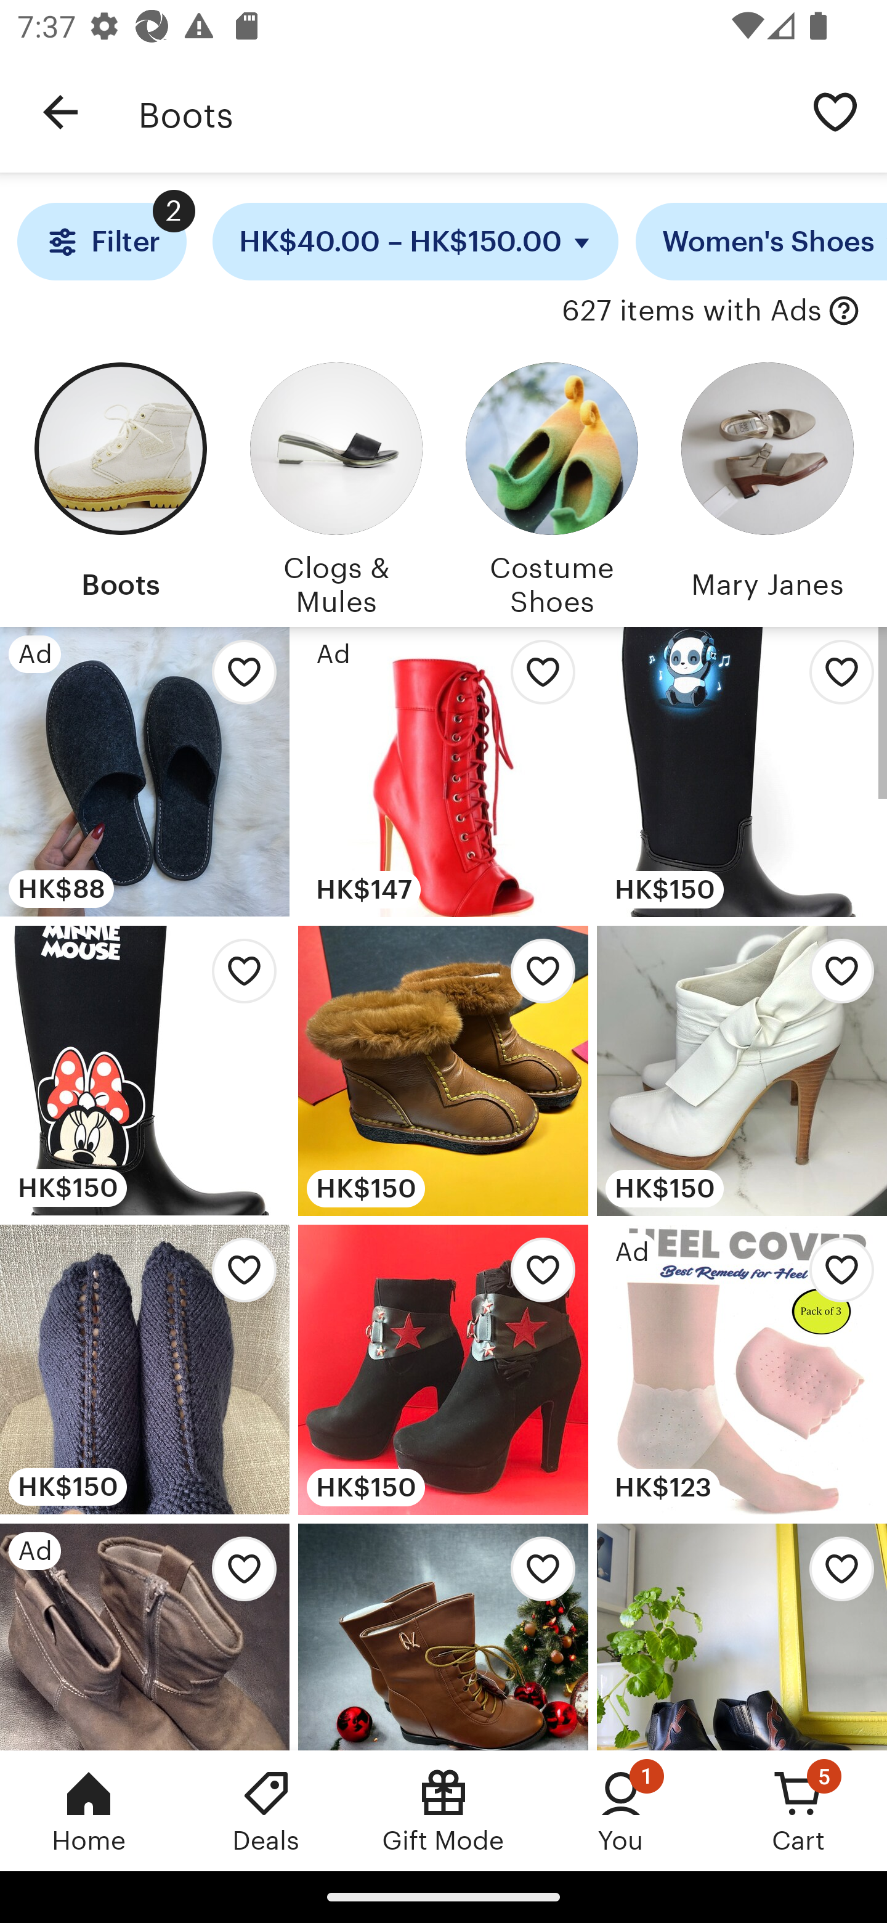 The width and height of the screenshot is (887, 1923). I want to click on Deals, so click(266, 1810).